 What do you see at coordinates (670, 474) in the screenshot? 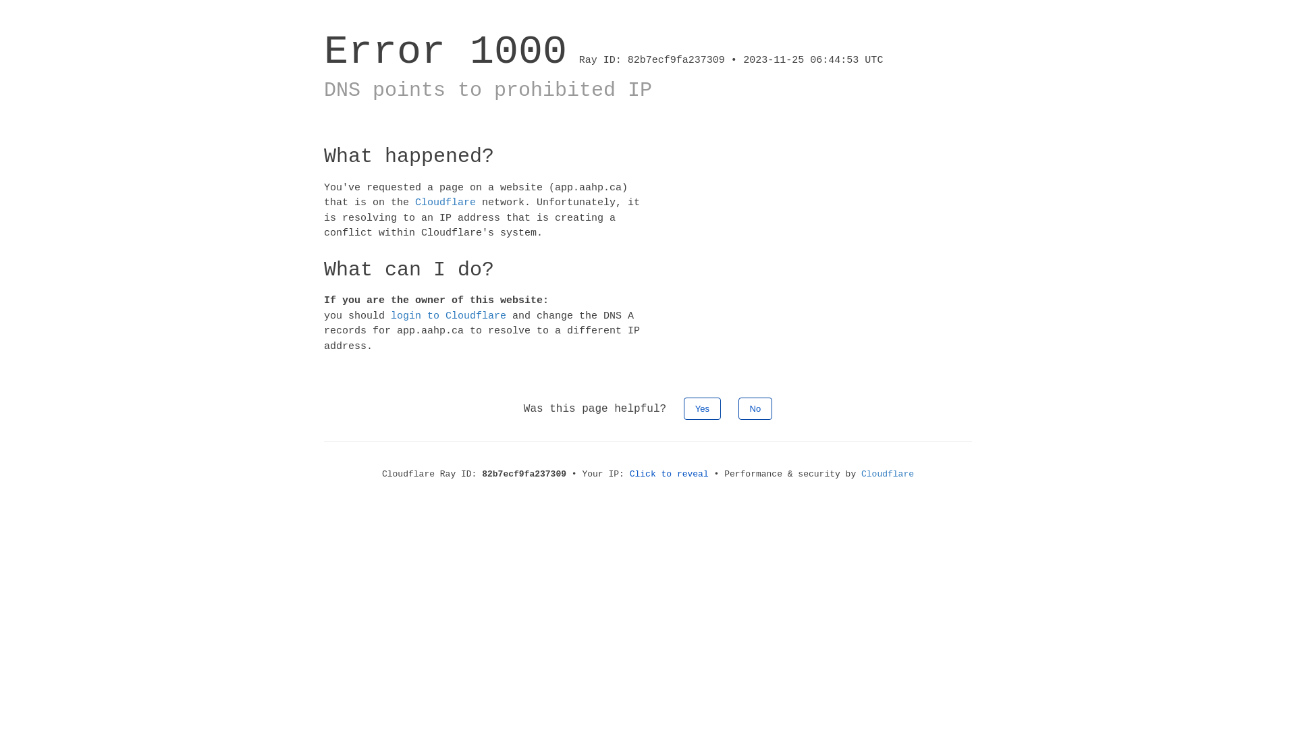
I see `Click to reveal` at bounding box center [670, 474].